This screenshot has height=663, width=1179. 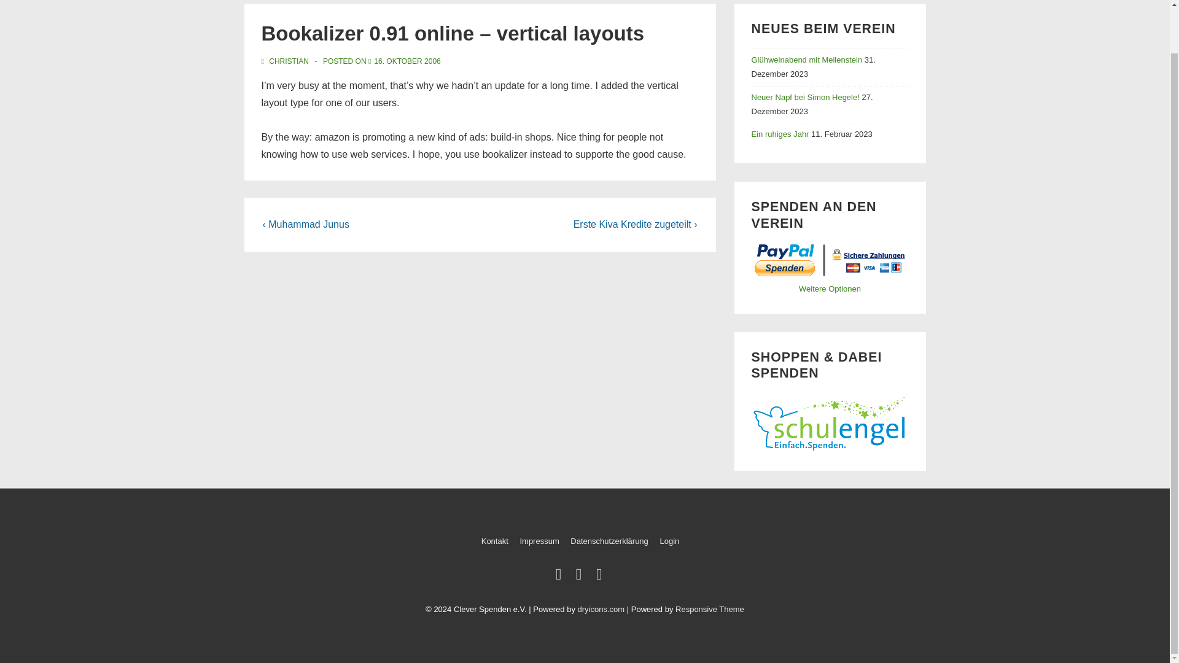 What do you see at coordinates (710, 609) in the screenshot?
I see `Responsive Theme` at bounding box center [710, 609].